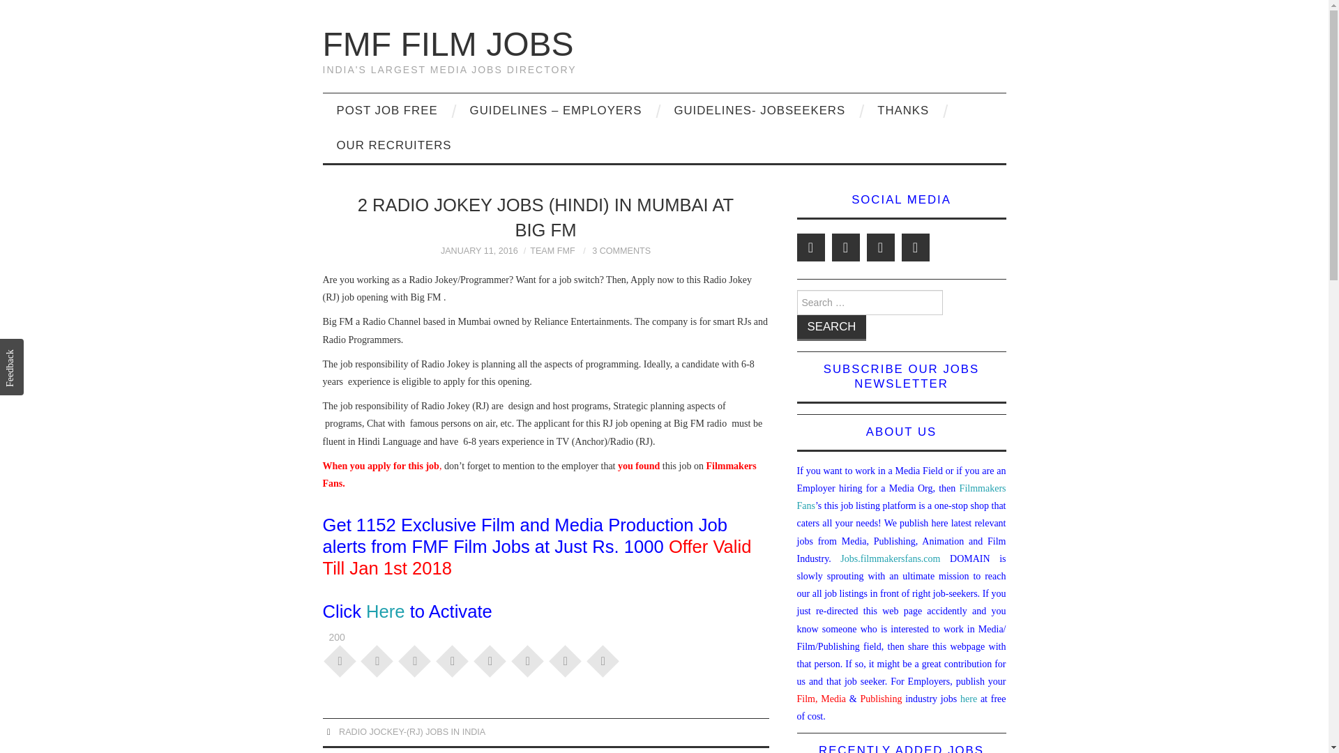 This screenshot has width=1339, height=753. I want to click on FMF FILM JOBS, so click(448, 43).